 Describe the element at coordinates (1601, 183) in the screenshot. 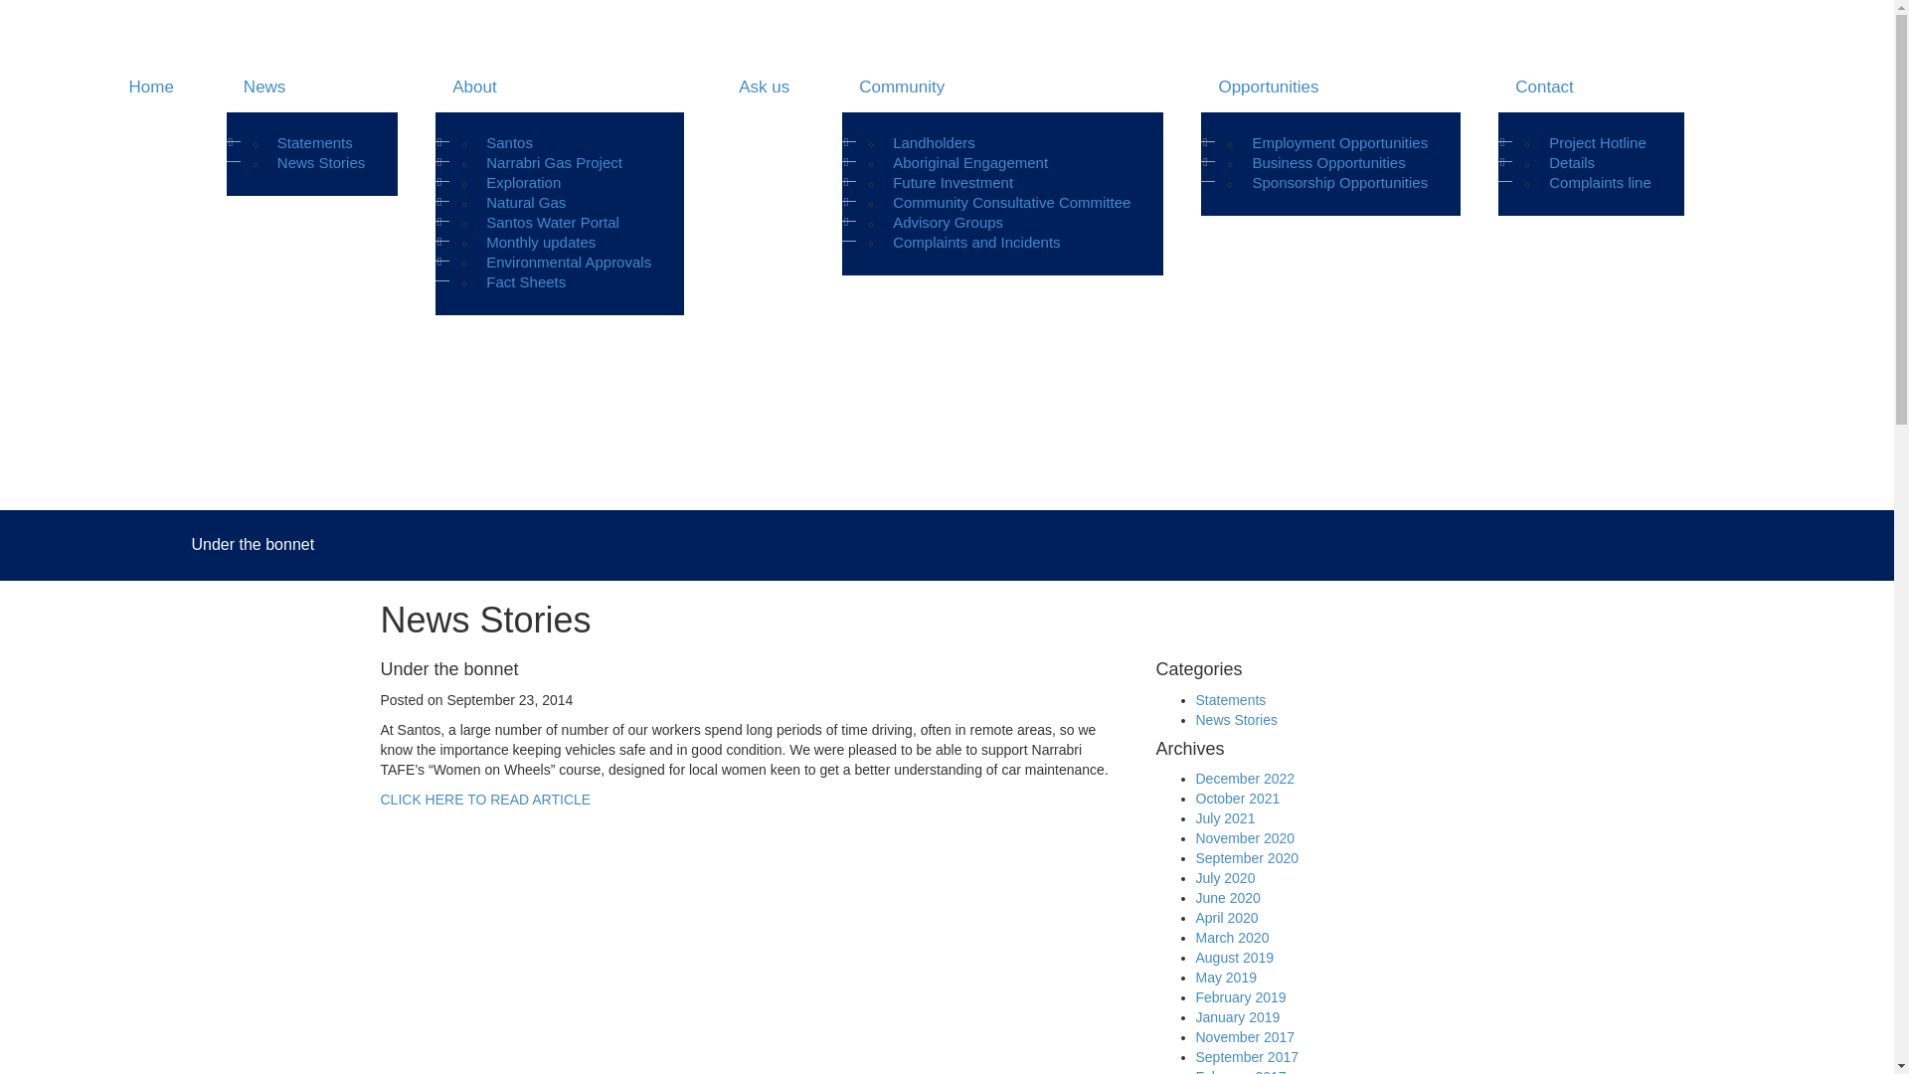

I see `Complaints line` at that location.